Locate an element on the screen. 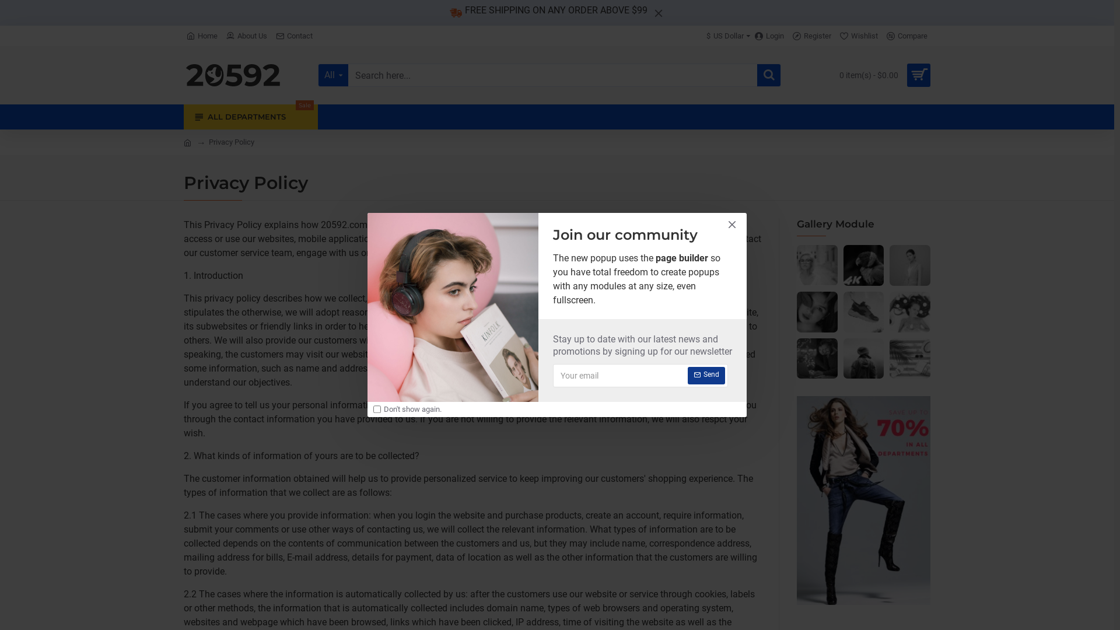 This screenshot has height=630, width=1120. Compare is located at coordinates (907, 36).